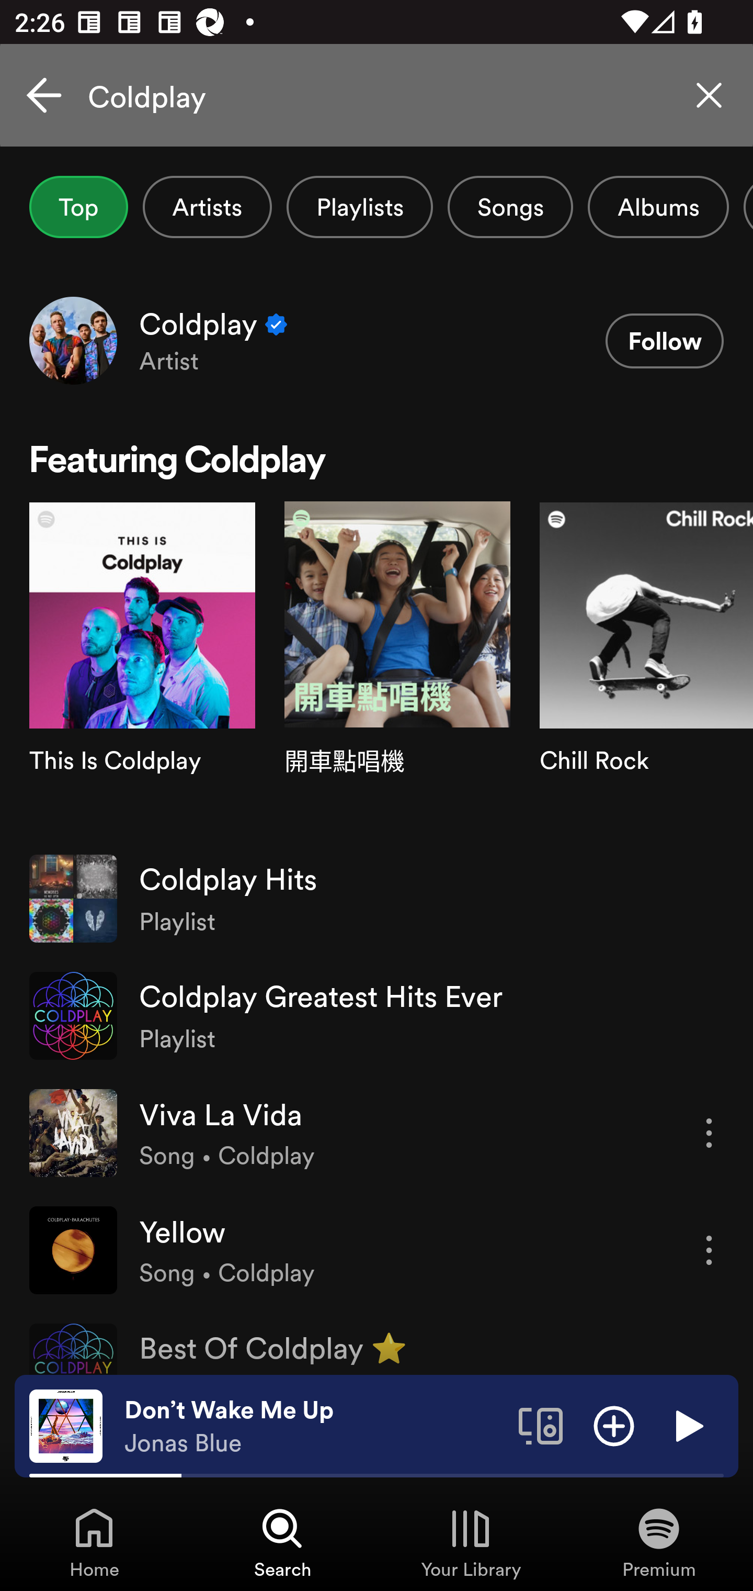 This screenshot has height=1591, width=753. What do you see at coordinates (66, 1425) in the screenshot?
I see `The cover art of the currently playing track` at bounding box center [66, 1425].